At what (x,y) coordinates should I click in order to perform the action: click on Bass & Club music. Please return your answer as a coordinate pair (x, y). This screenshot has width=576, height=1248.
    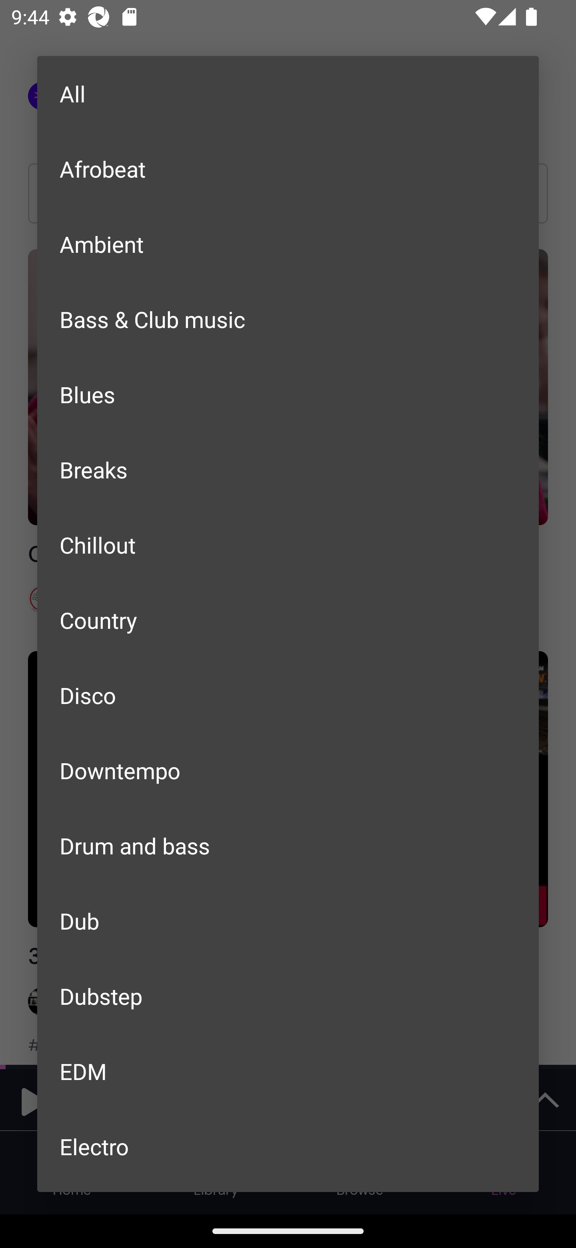
    Looking at the image, I should click on (288, 319).